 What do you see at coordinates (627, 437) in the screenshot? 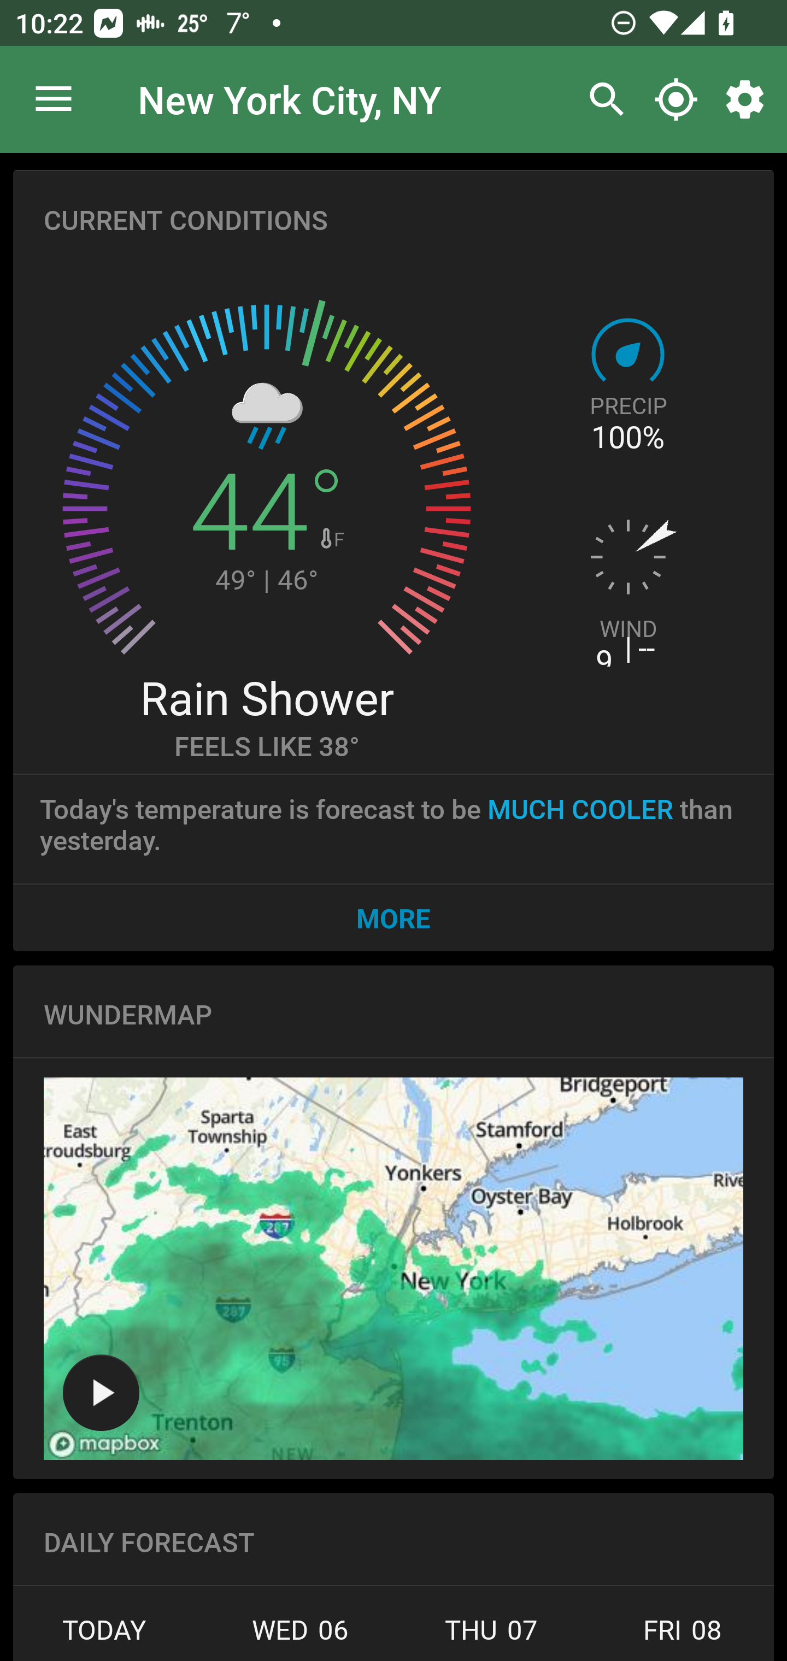
I see `100%` at bounding box center [627, 437].